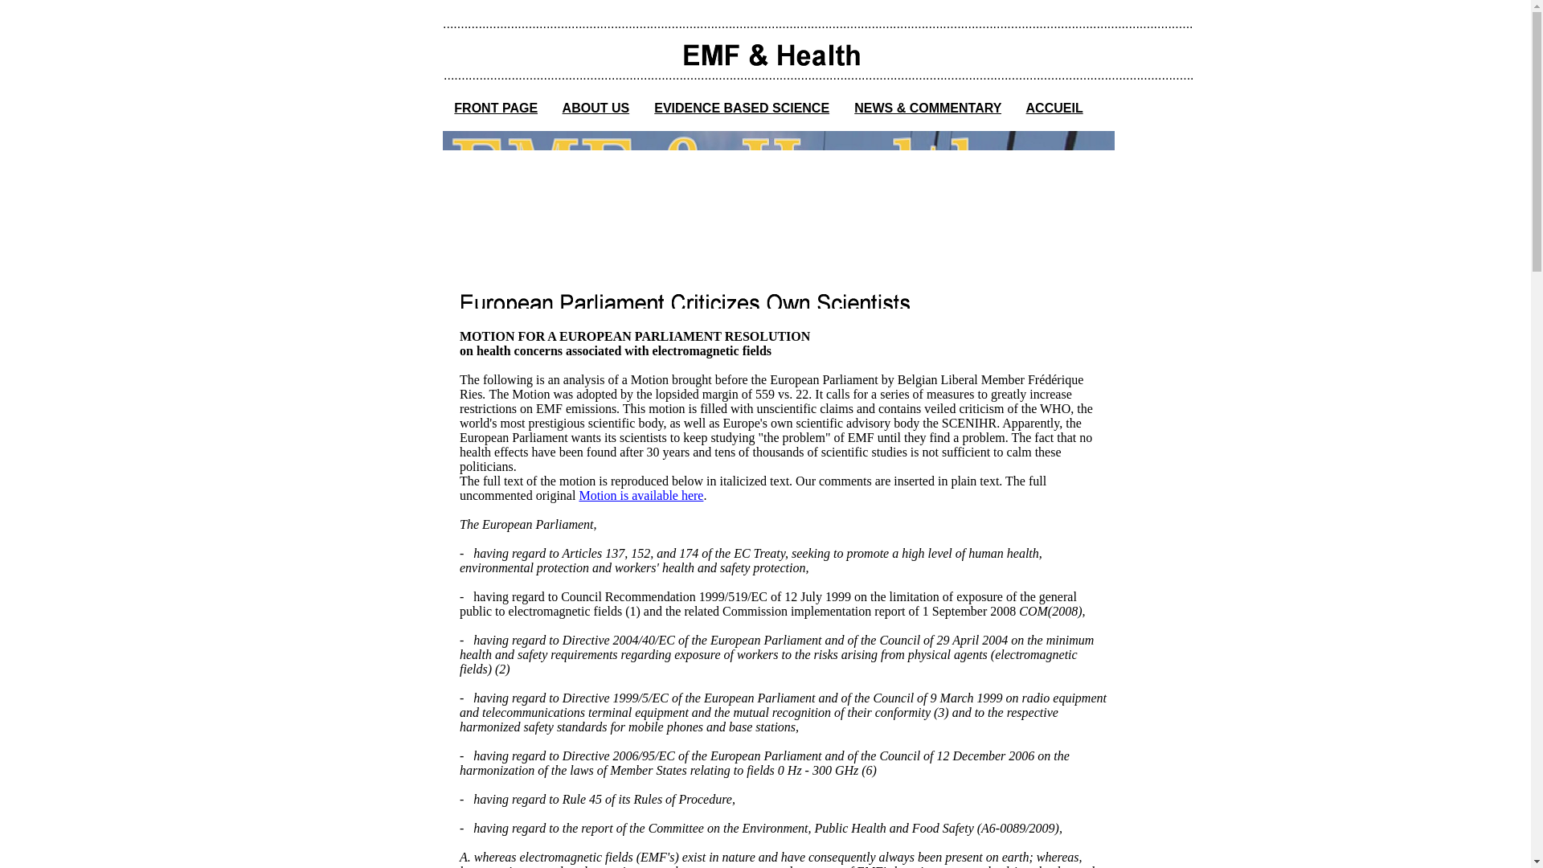  Describe the element at coordinates (495, 108) in the screenshot. I see `FRONT PAGE` at that location.